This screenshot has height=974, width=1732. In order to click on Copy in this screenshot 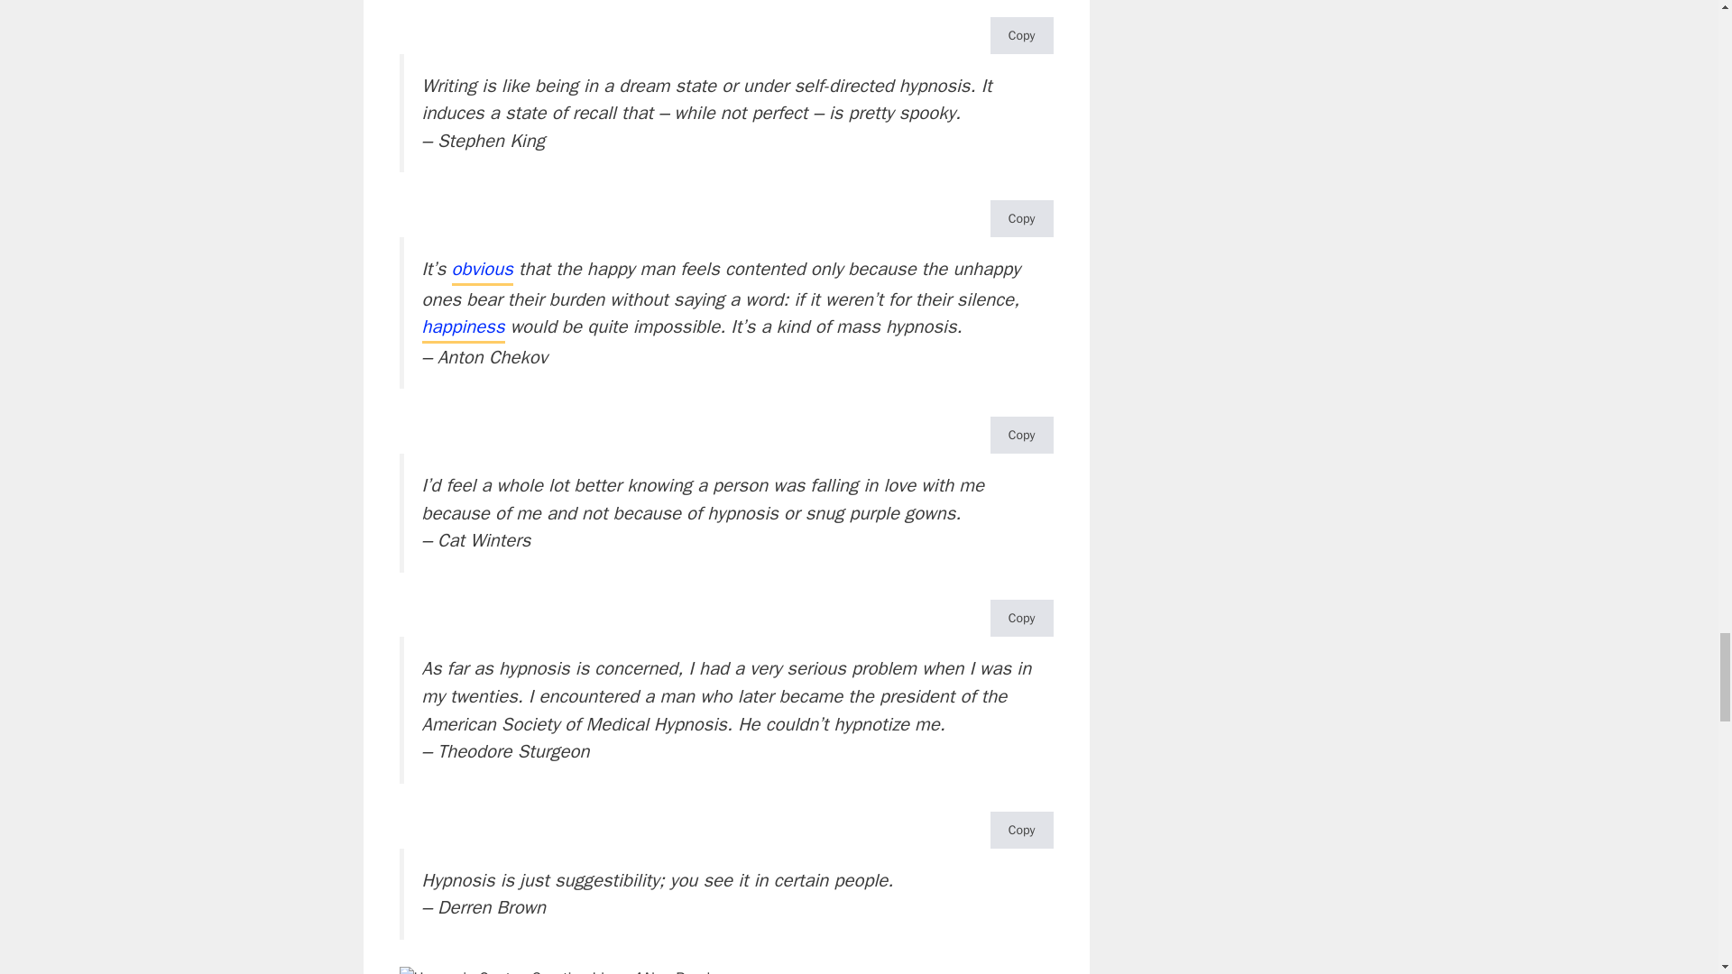, I will do `click(1021, 218)`.